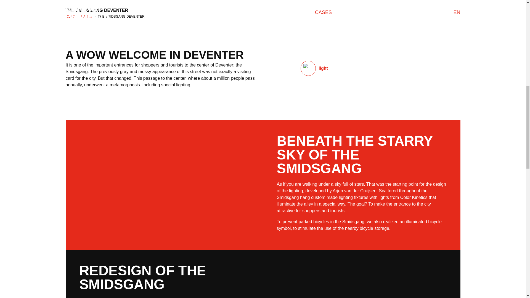  I want to click on Home, so click(71, 16).